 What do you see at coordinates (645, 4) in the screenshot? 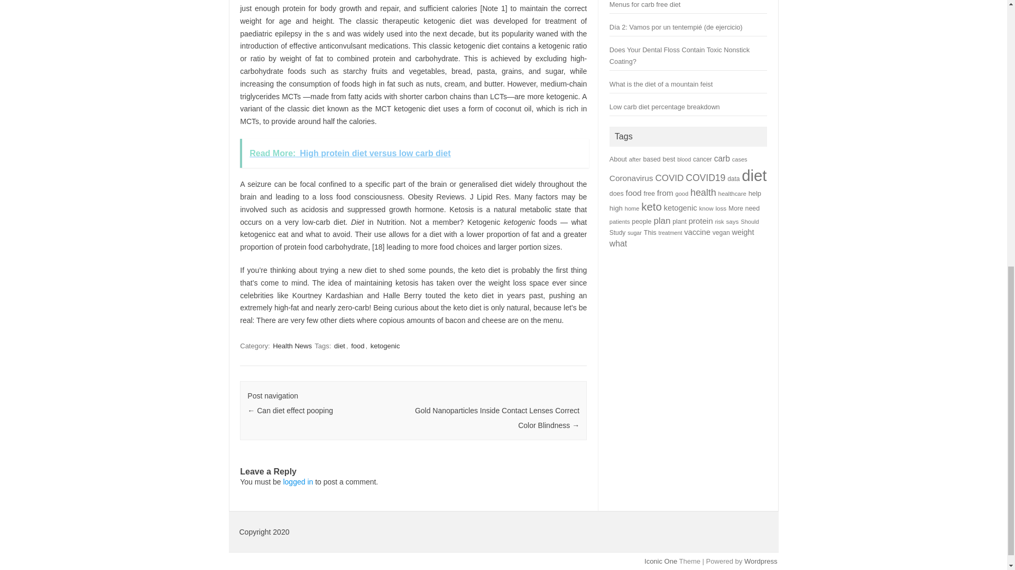
I see `Menus for carb free diet` at bounding box center [645, 4].